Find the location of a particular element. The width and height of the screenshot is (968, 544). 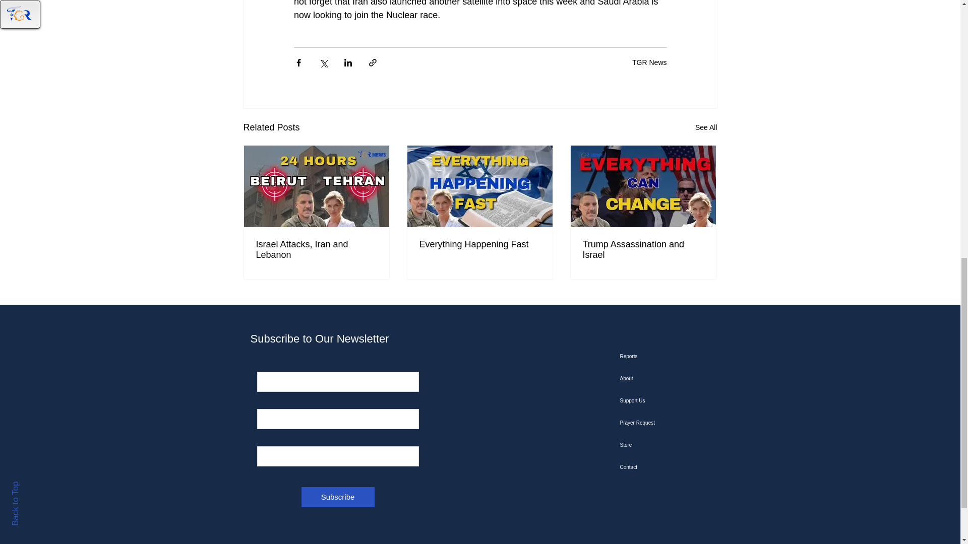

Israel Attacks, Iran and Lebanon is located at coordinates (317, 250).